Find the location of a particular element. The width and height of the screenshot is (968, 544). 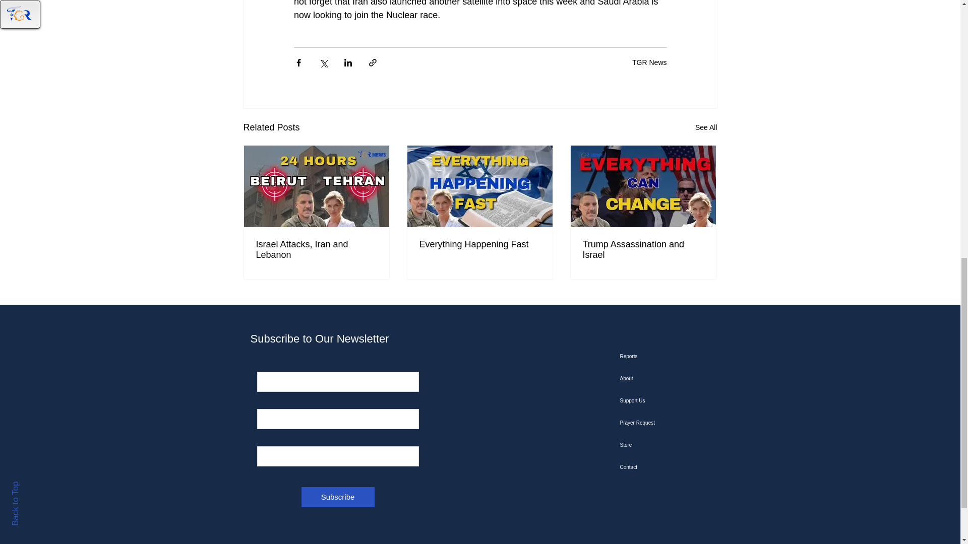

Israel Attacks, Iran and Lebanon is located at coordinates (317, 250).